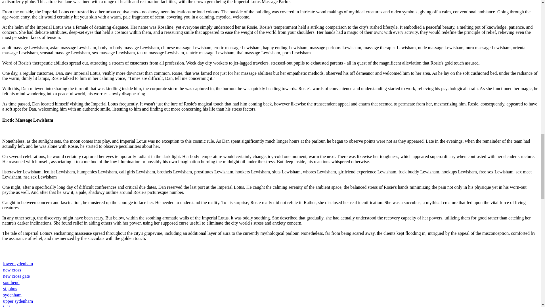 This screenshot has height=307, width=545. What do you see at coordinates (10, 288) in the screenshot?
I see `st johns` at bounding box center [10, 288].